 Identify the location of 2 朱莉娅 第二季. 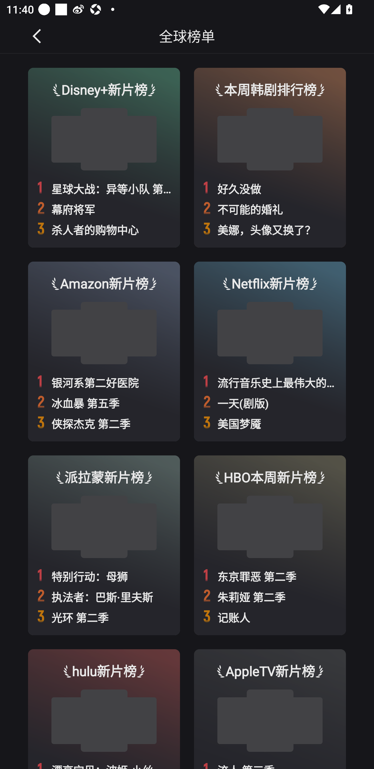
(270, 596).